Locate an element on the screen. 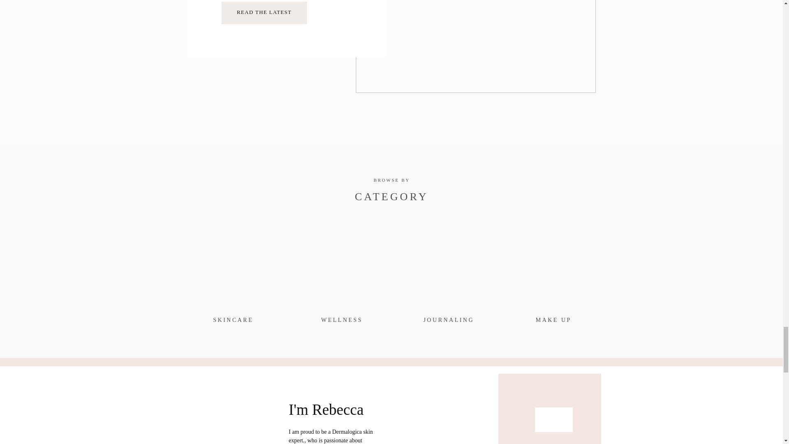  Discover My 5 Top Makeup Must-Haves is located at coordinates (264, 13).